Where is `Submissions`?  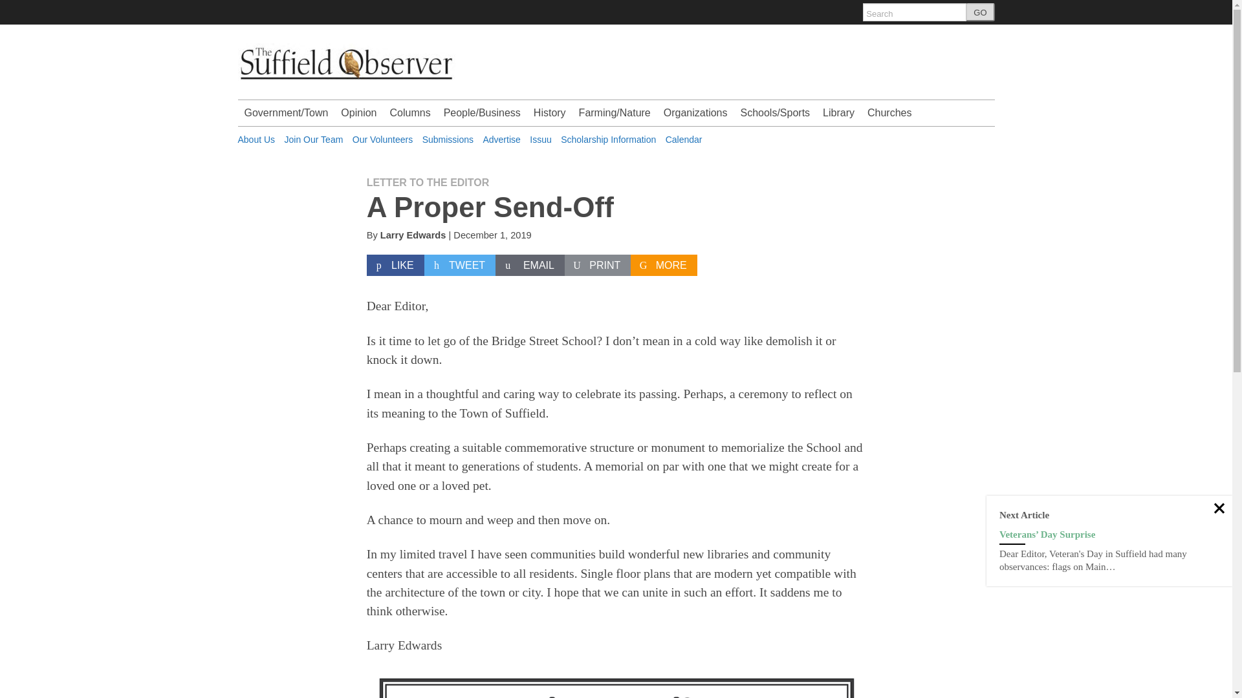 Submissions is located at coordinates (448, 140).